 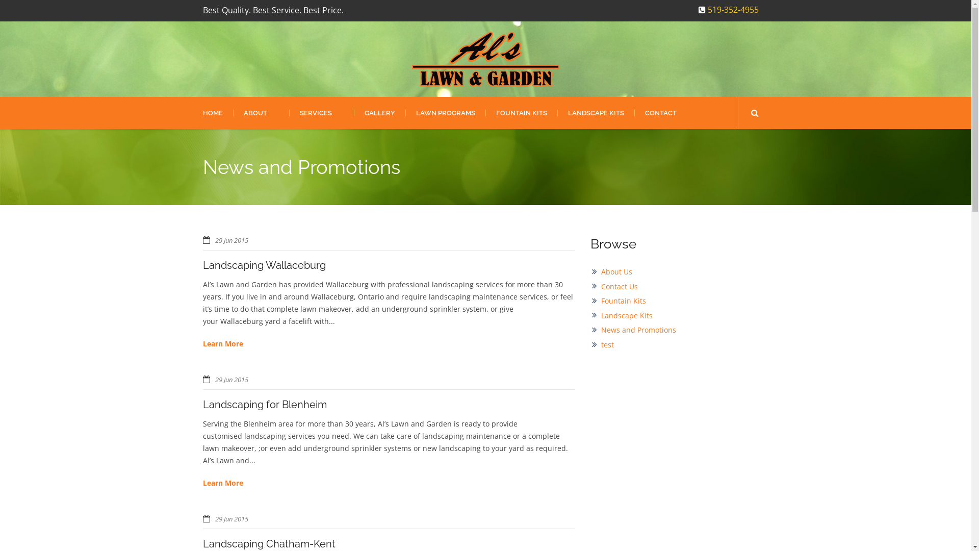 I want to click on ABOUT, so click(x=261, y=113).